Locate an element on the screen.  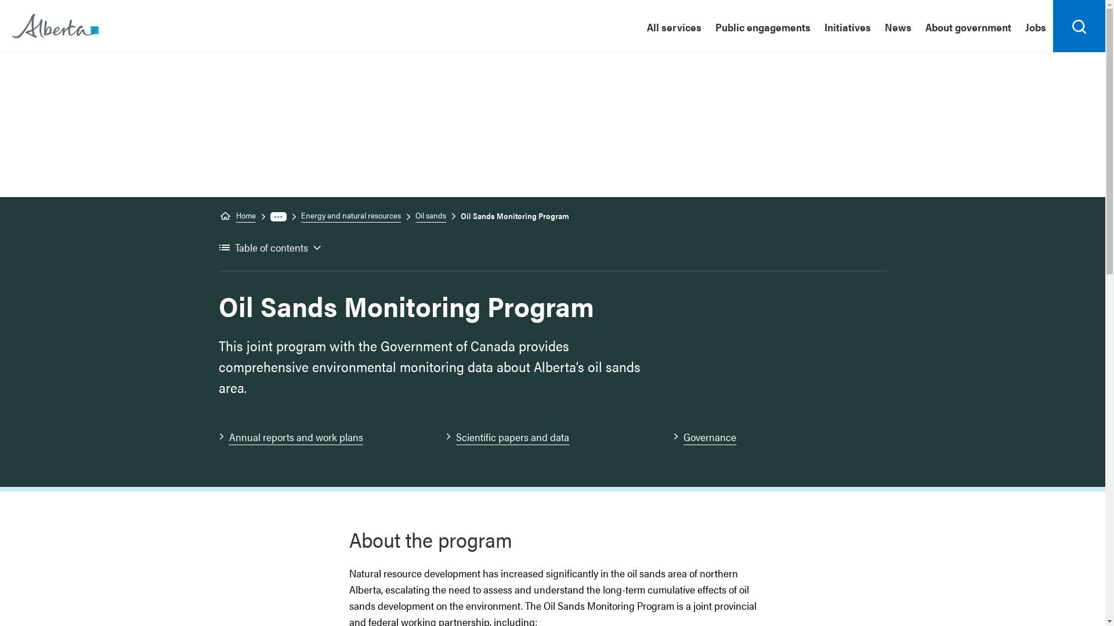
Home is located at coordinates (237, 216).